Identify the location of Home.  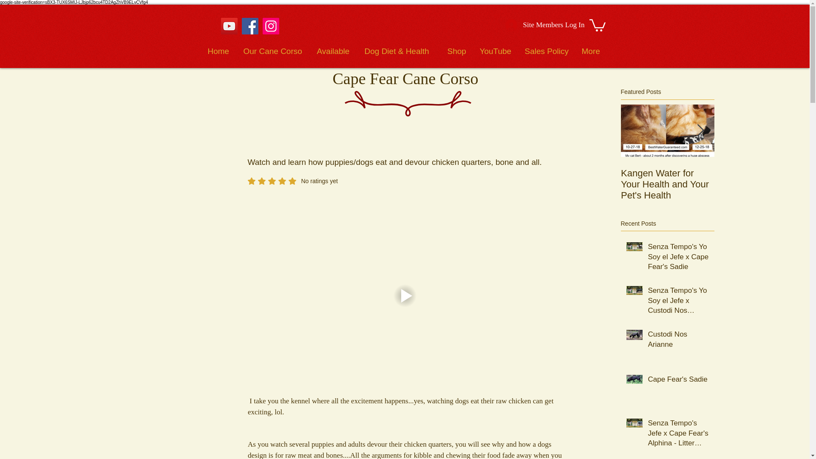
(678, 381).